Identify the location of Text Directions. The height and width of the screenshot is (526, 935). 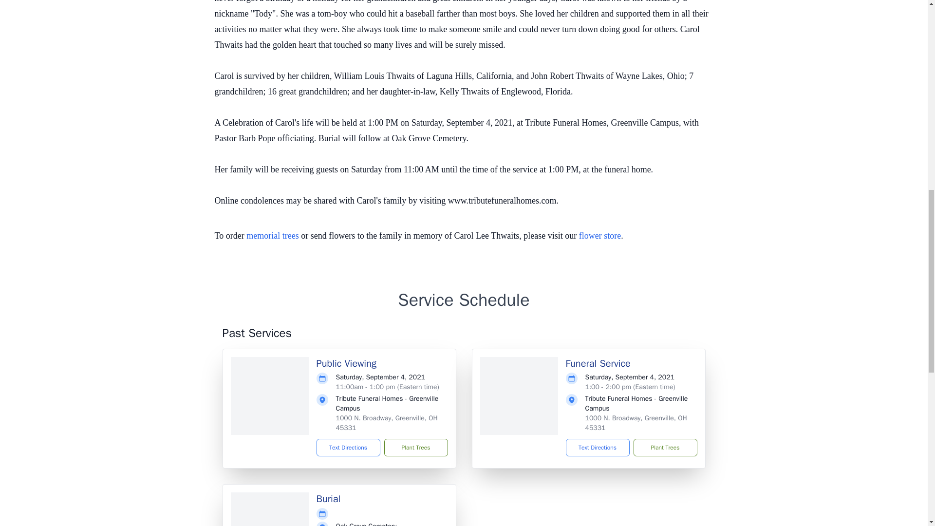
(349, 447).